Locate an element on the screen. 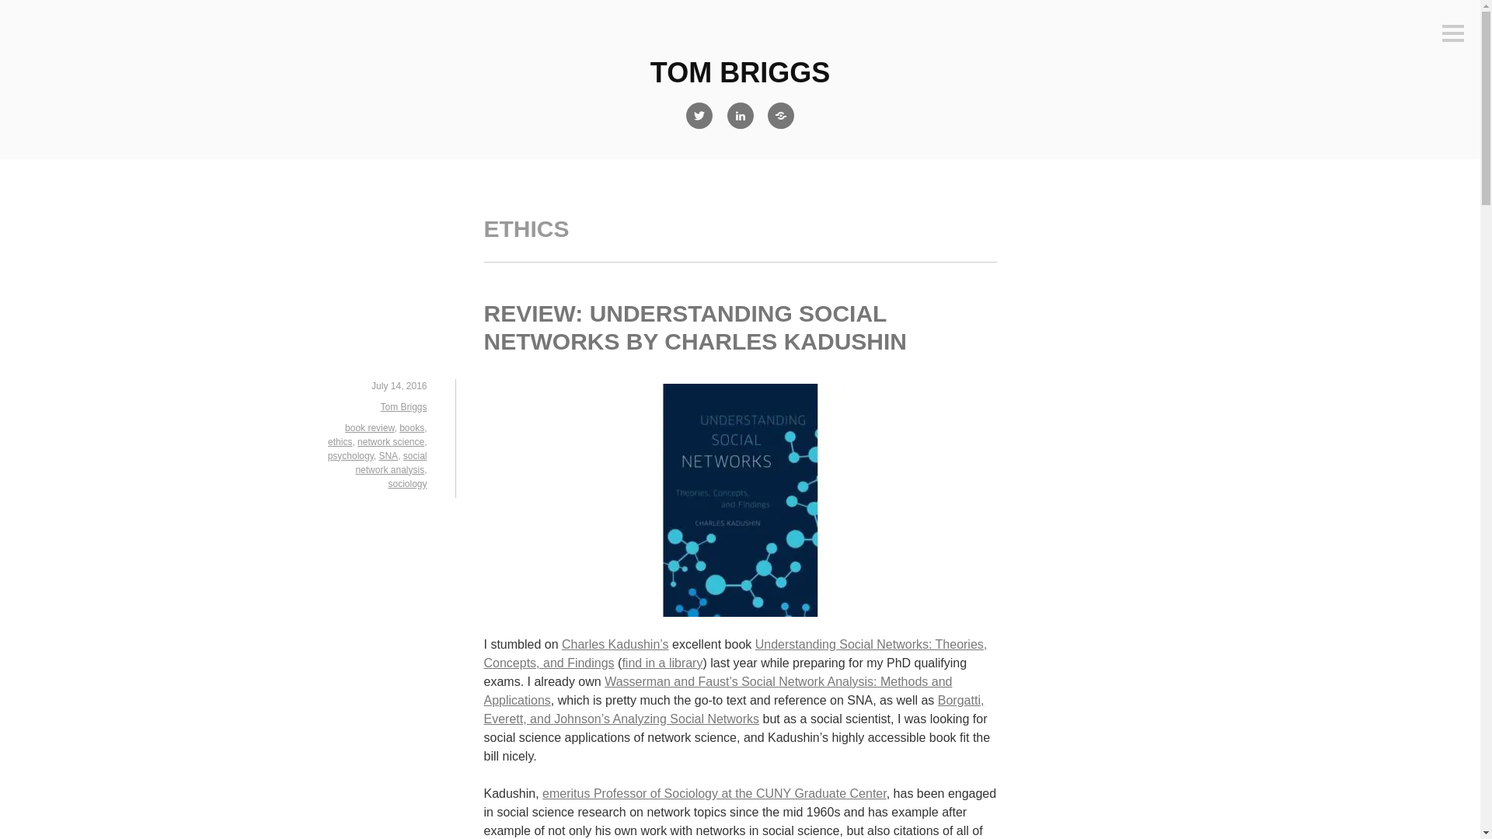 The image size is (1492, 839). Sidebar is located at coordinates (1453, 34).